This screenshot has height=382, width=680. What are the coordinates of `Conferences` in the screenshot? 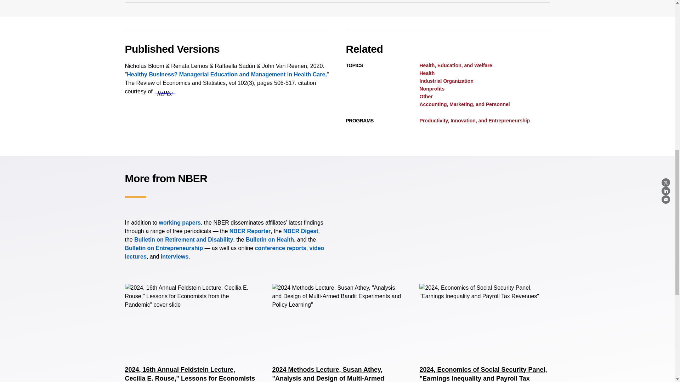 It's located at (280, 248).